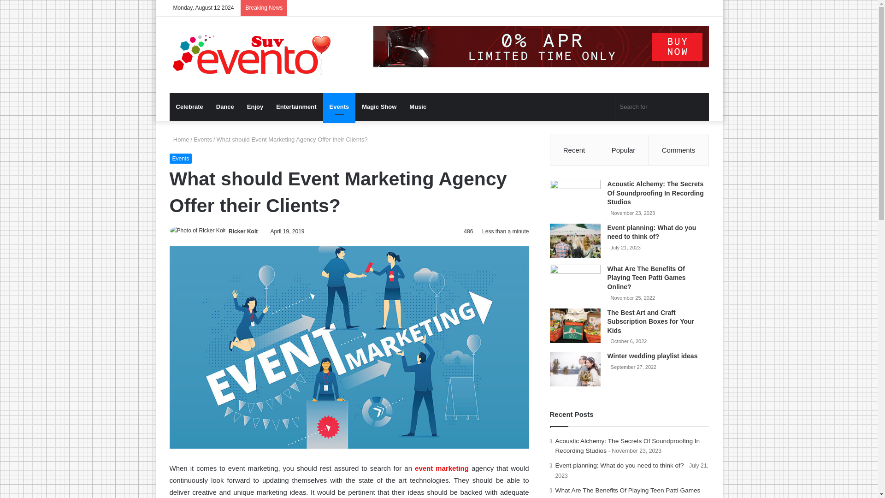  Describe the element at coordinates (225, 107) in the screenshot. I see `Dance` at that location.